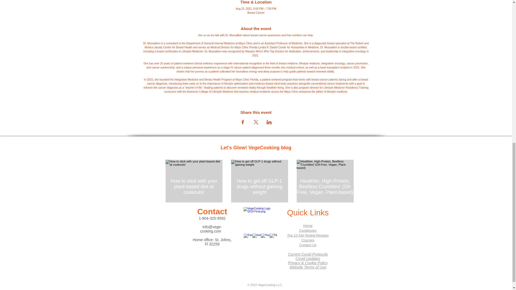 This screenshot has width=516, height=290. I want to click on Top 10 Kid-Tested Recipes, so click(308, 235).